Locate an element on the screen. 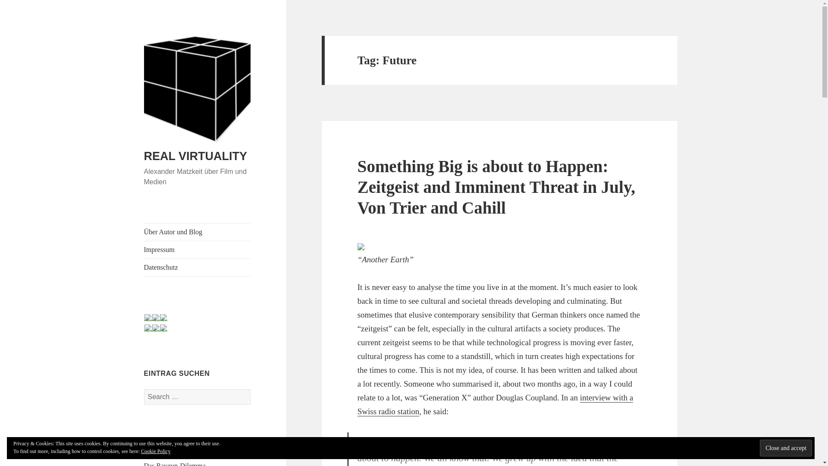  Das Raygun-Dilemma is located at coordinates (175, 464).